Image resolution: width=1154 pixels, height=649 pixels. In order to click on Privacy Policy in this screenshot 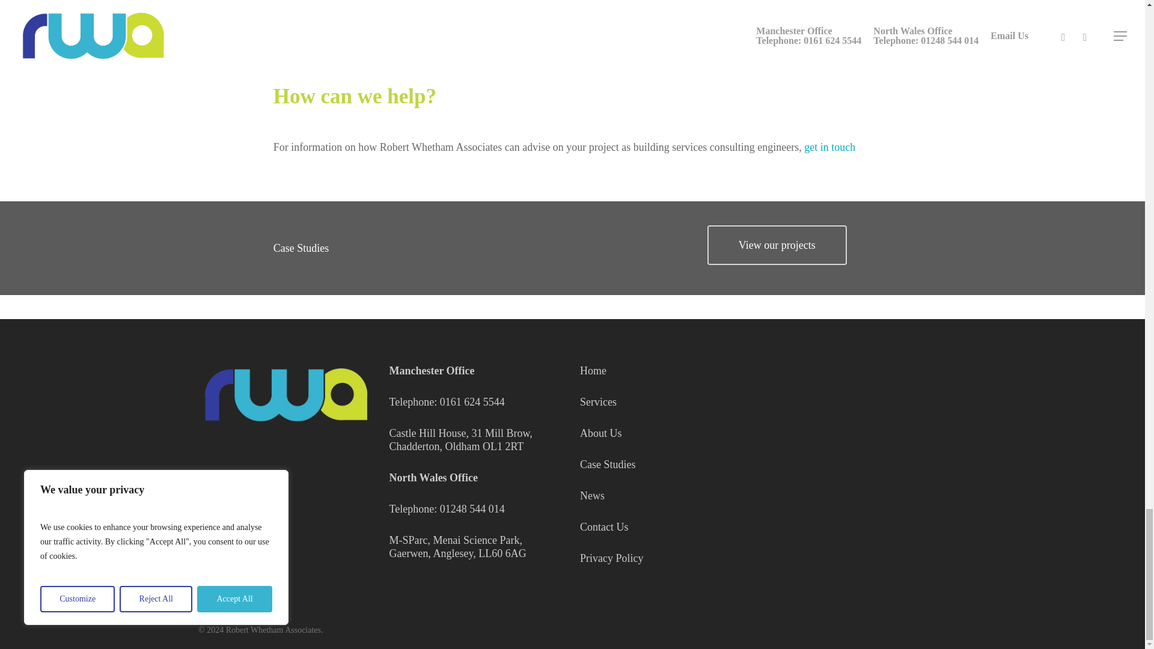, I will do `click(612, 558)`.